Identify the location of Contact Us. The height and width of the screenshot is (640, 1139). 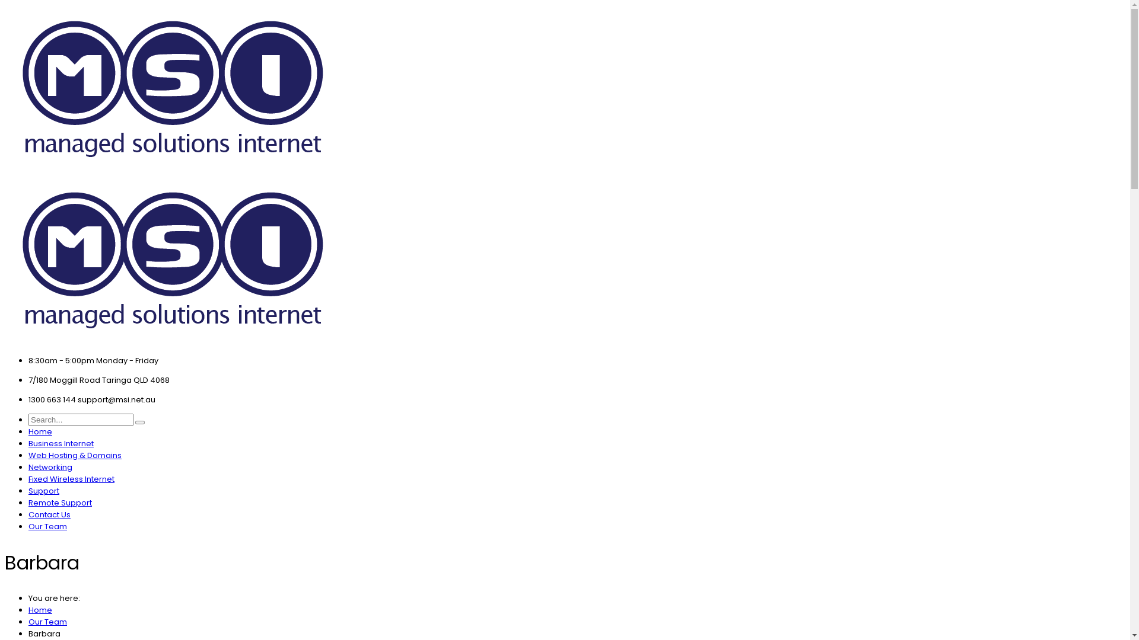
(50, 514).